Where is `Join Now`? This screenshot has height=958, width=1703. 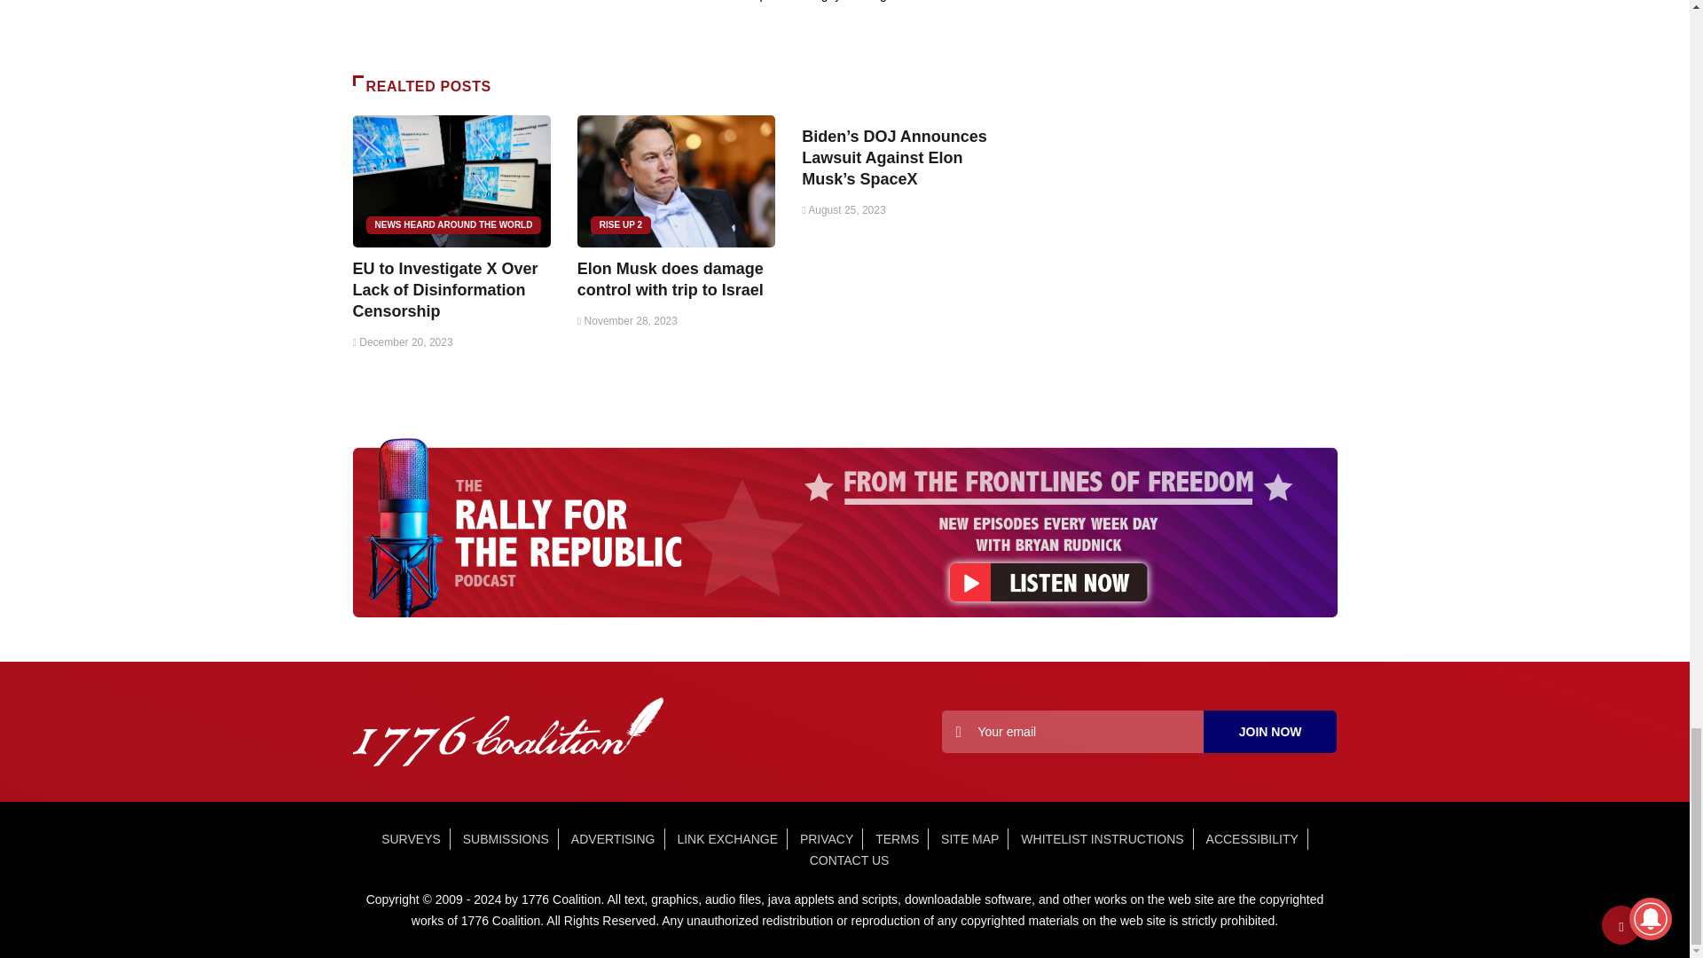
Join Now is located at coordinates (1270, 731).